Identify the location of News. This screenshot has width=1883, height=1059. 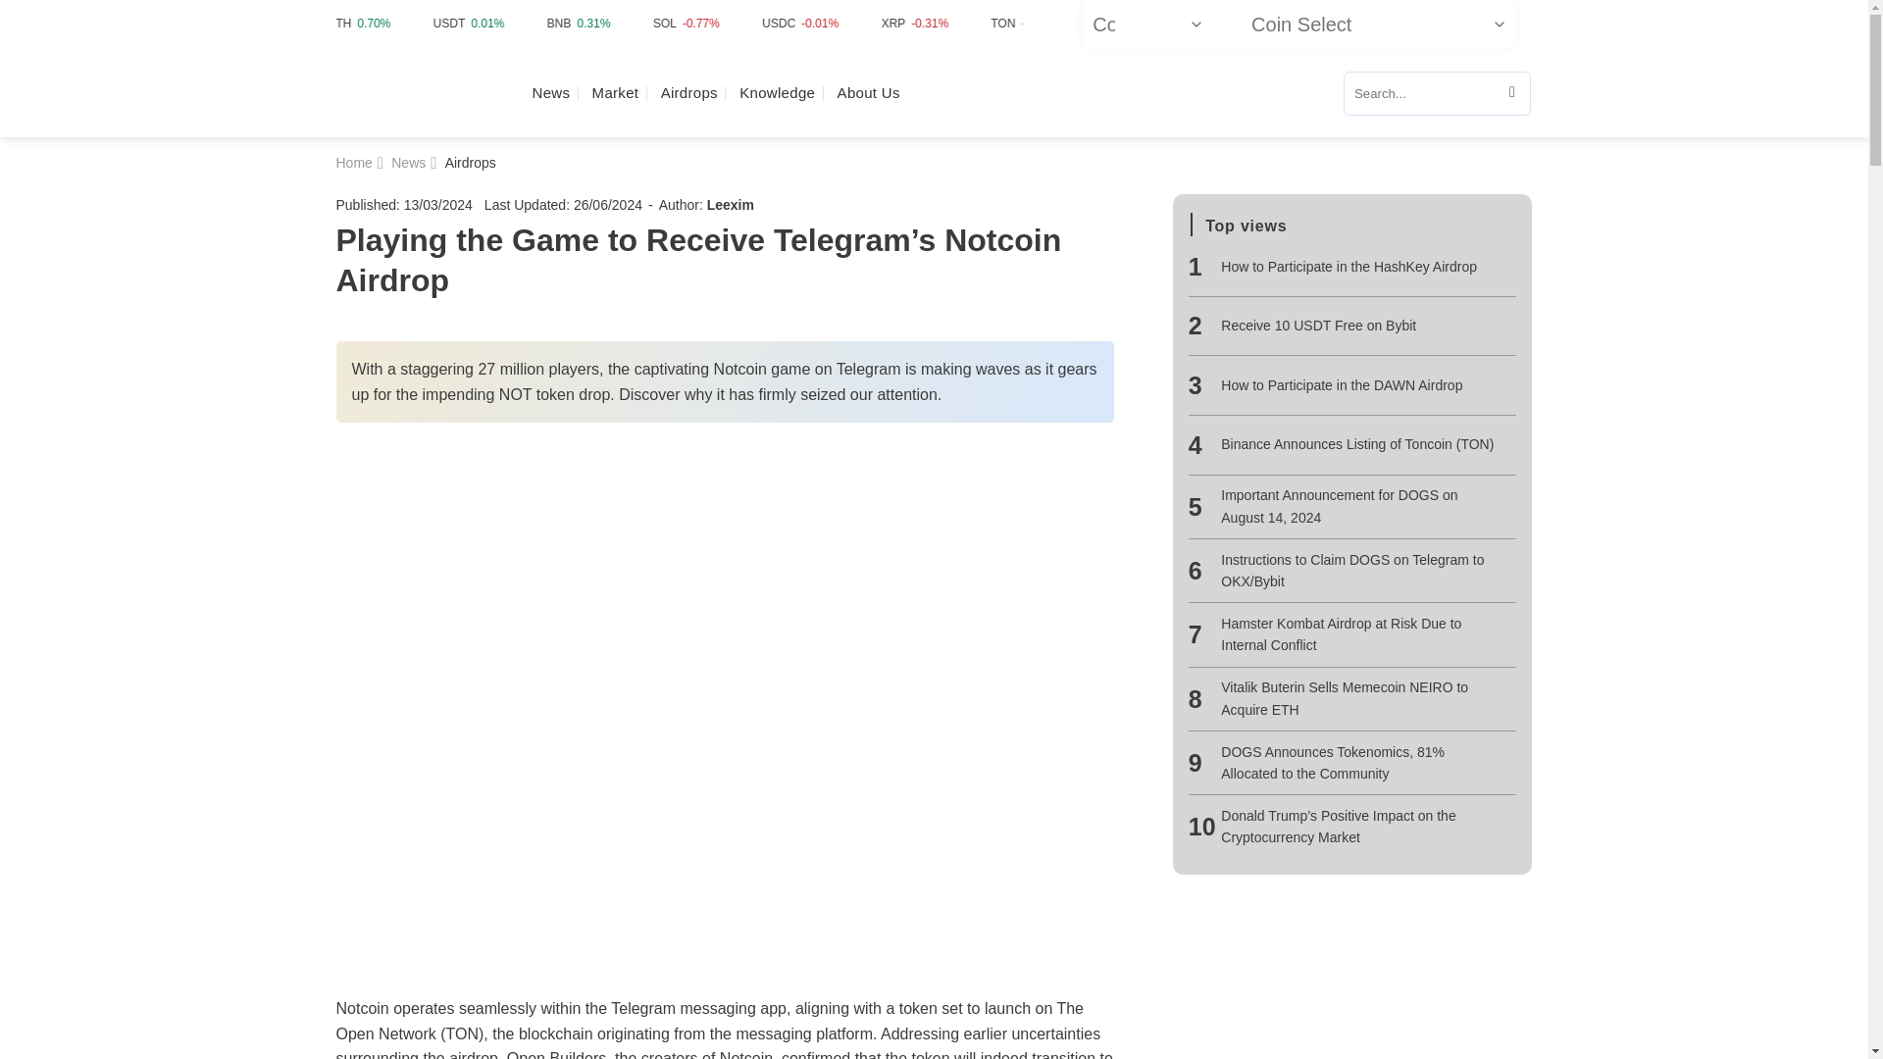
(408, 162).